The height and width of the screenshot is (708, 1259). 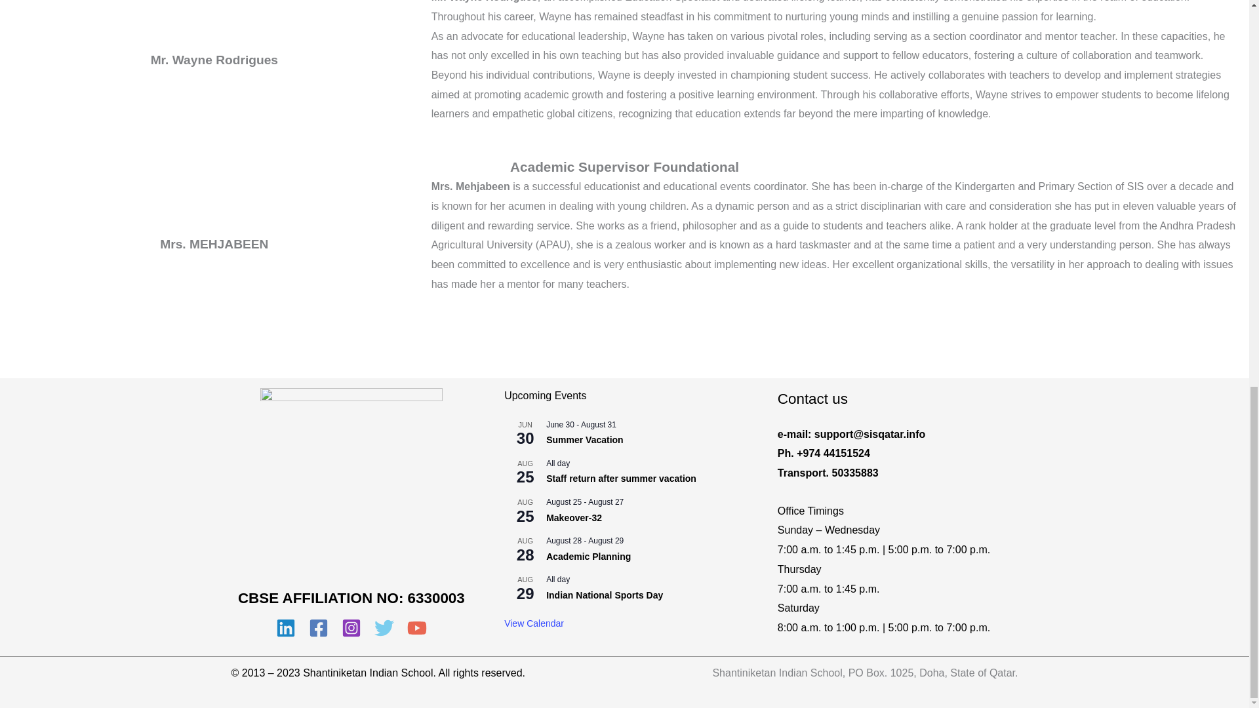 I want to click on Indian National Sports Day, so click(x=605, y=595).